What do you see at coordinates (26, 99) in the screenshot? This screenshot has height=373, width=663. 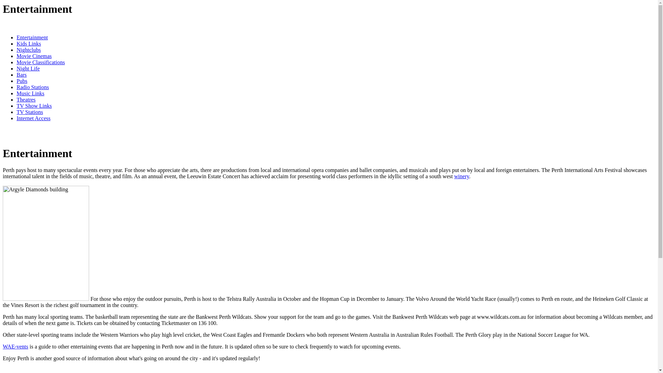 I see `Theatres` at bounding box center [26, 99].